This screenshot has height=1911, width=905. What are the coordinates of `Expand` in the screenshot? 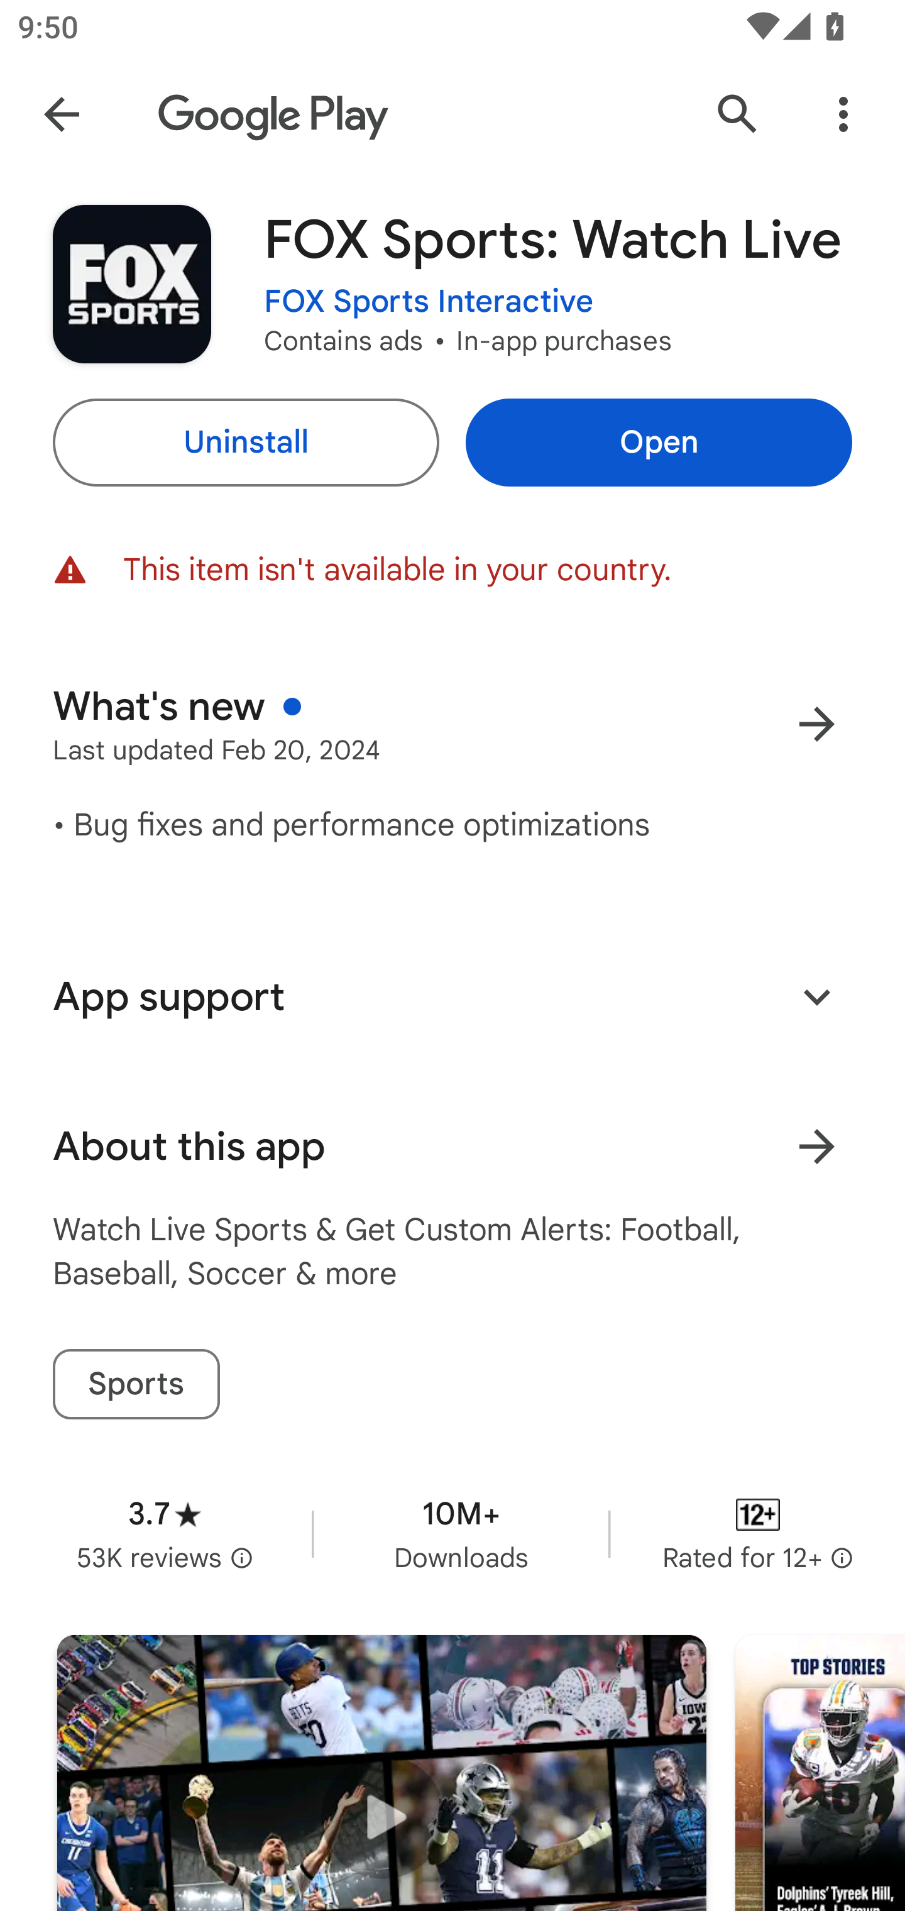 It's located at (816, 996).